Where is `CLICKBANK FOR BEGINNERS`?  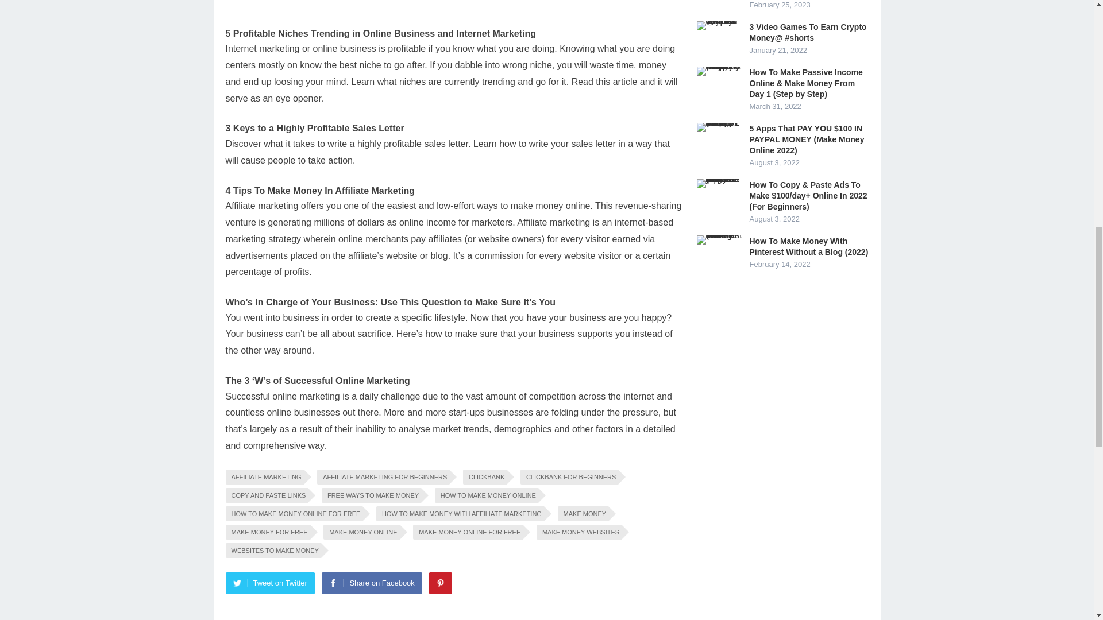 CLICKBANK FOR BEGINNERS is located at coordinates (569, 476).